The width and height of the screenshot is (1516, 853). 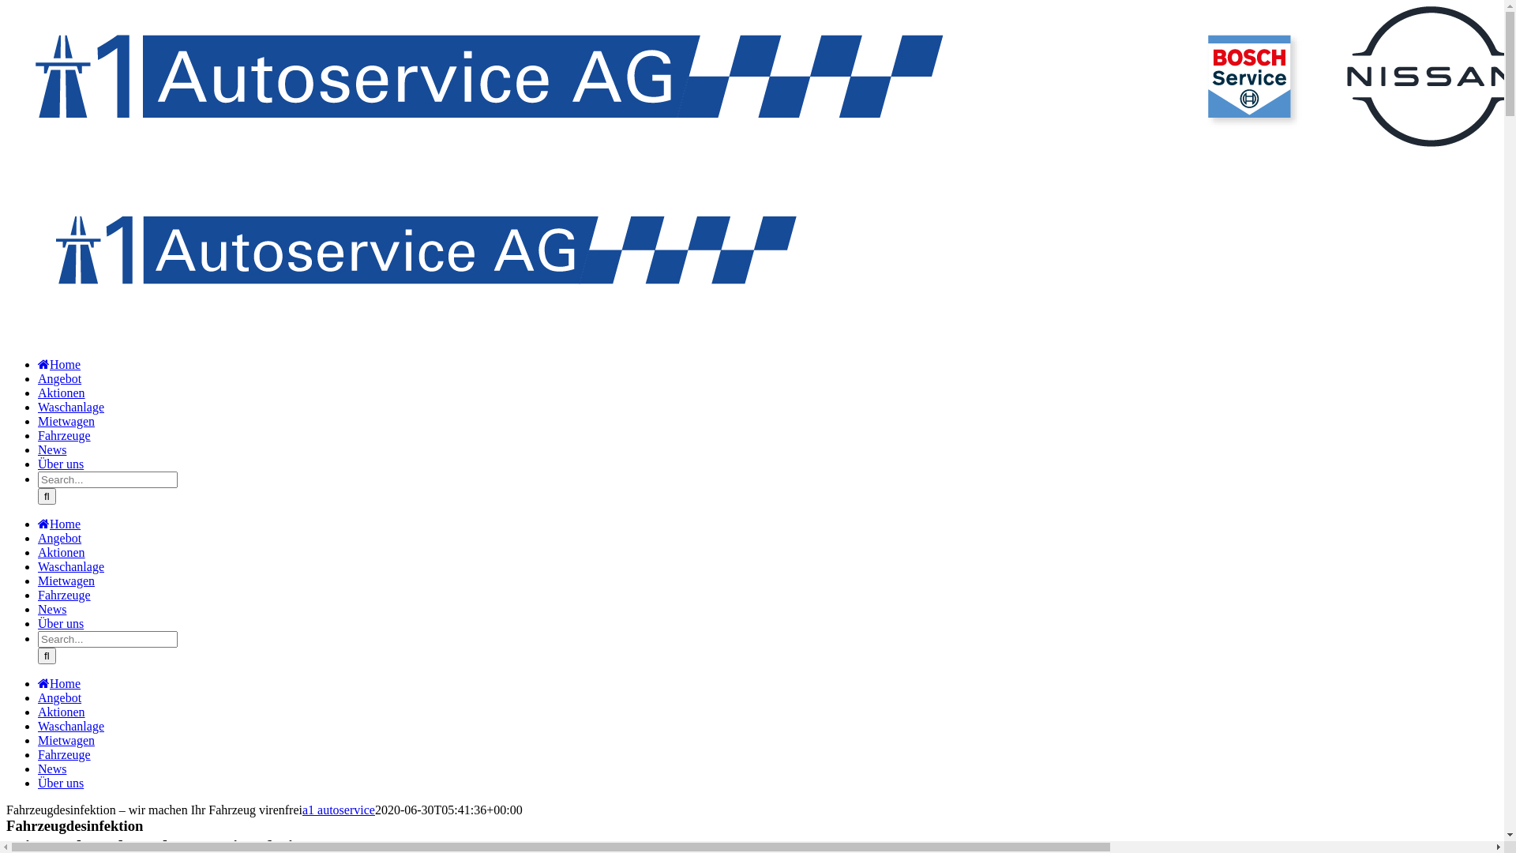 What do you see at coordinates (6, 6) in the screenshot?
I see `Skip to content` at bounding box center [6, 6].